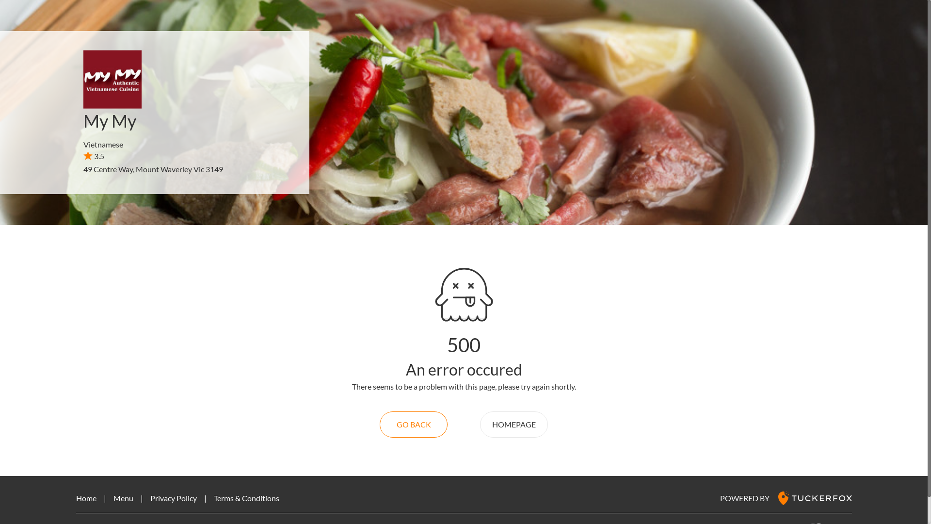  I want to click on My My, so click(110, 121).